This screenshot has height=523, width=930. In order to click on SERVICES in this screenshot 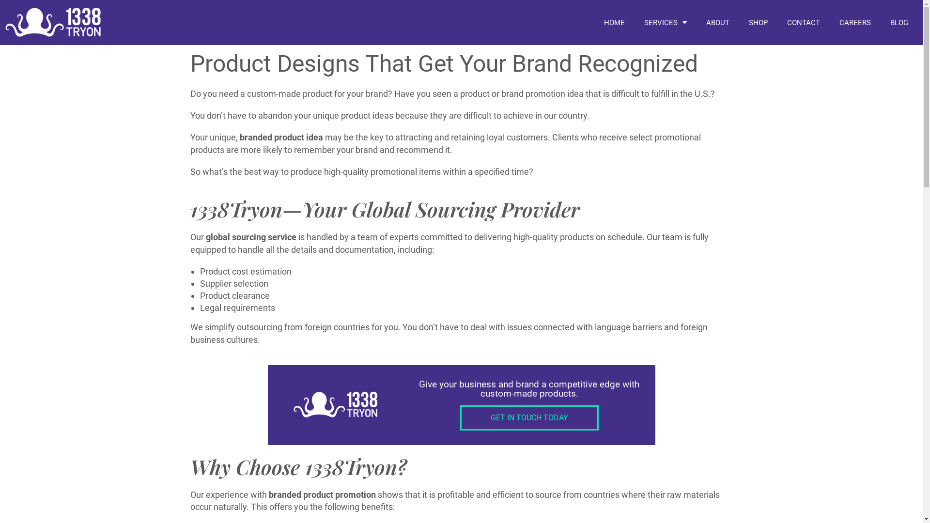, I will do `click(666, 23)`.